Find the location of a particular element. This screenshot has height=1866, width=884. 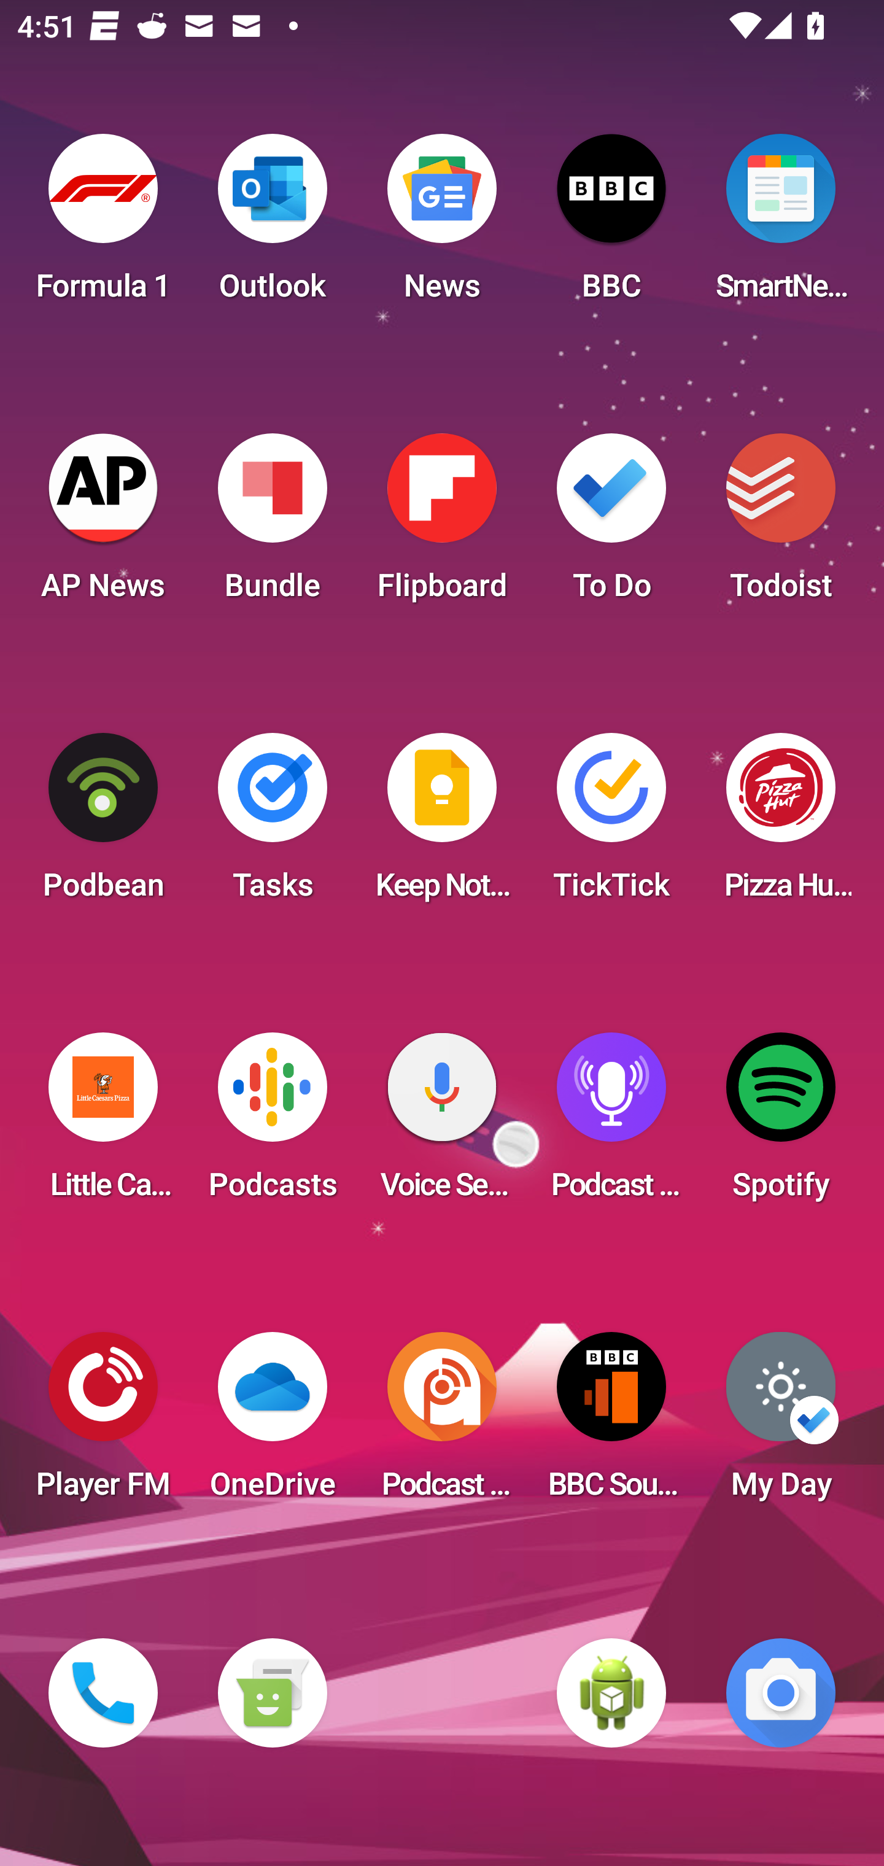

Podcast Player is located at coordinates (611, 1123).